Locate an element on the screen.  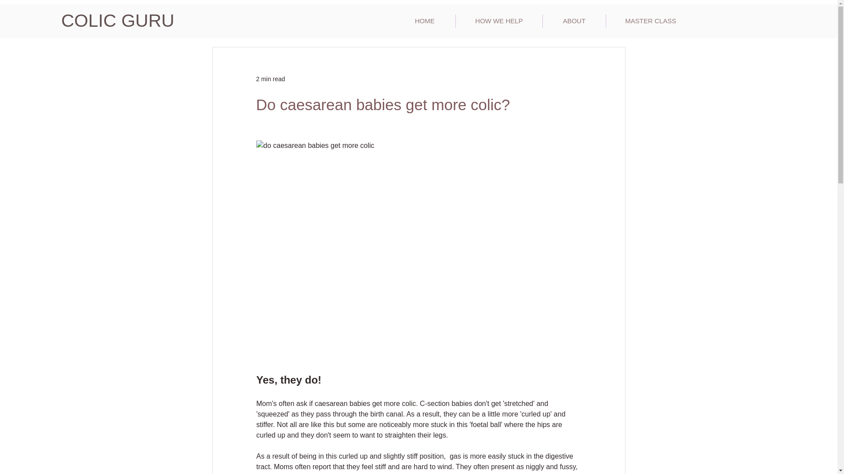
MASTER CLASS is located at coordinates (651, 21).